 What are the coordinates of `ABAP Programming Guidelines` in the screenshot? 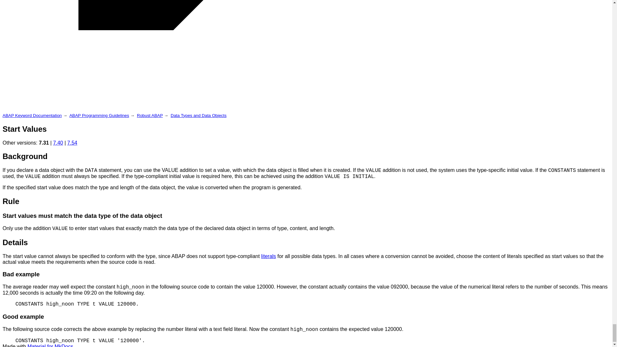 It's located at (99, 116).